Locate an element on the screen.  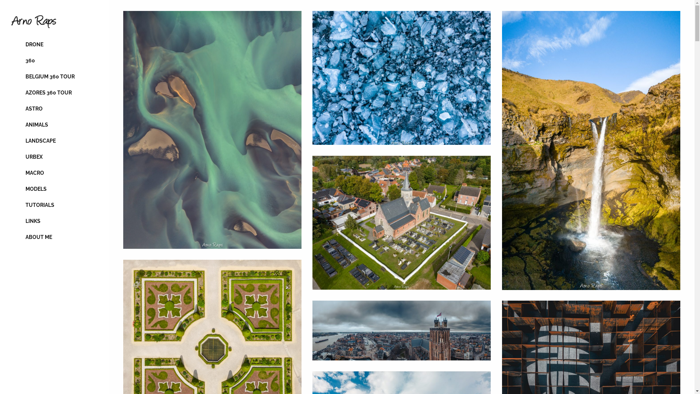
360 is located at coordinates (55, 61).